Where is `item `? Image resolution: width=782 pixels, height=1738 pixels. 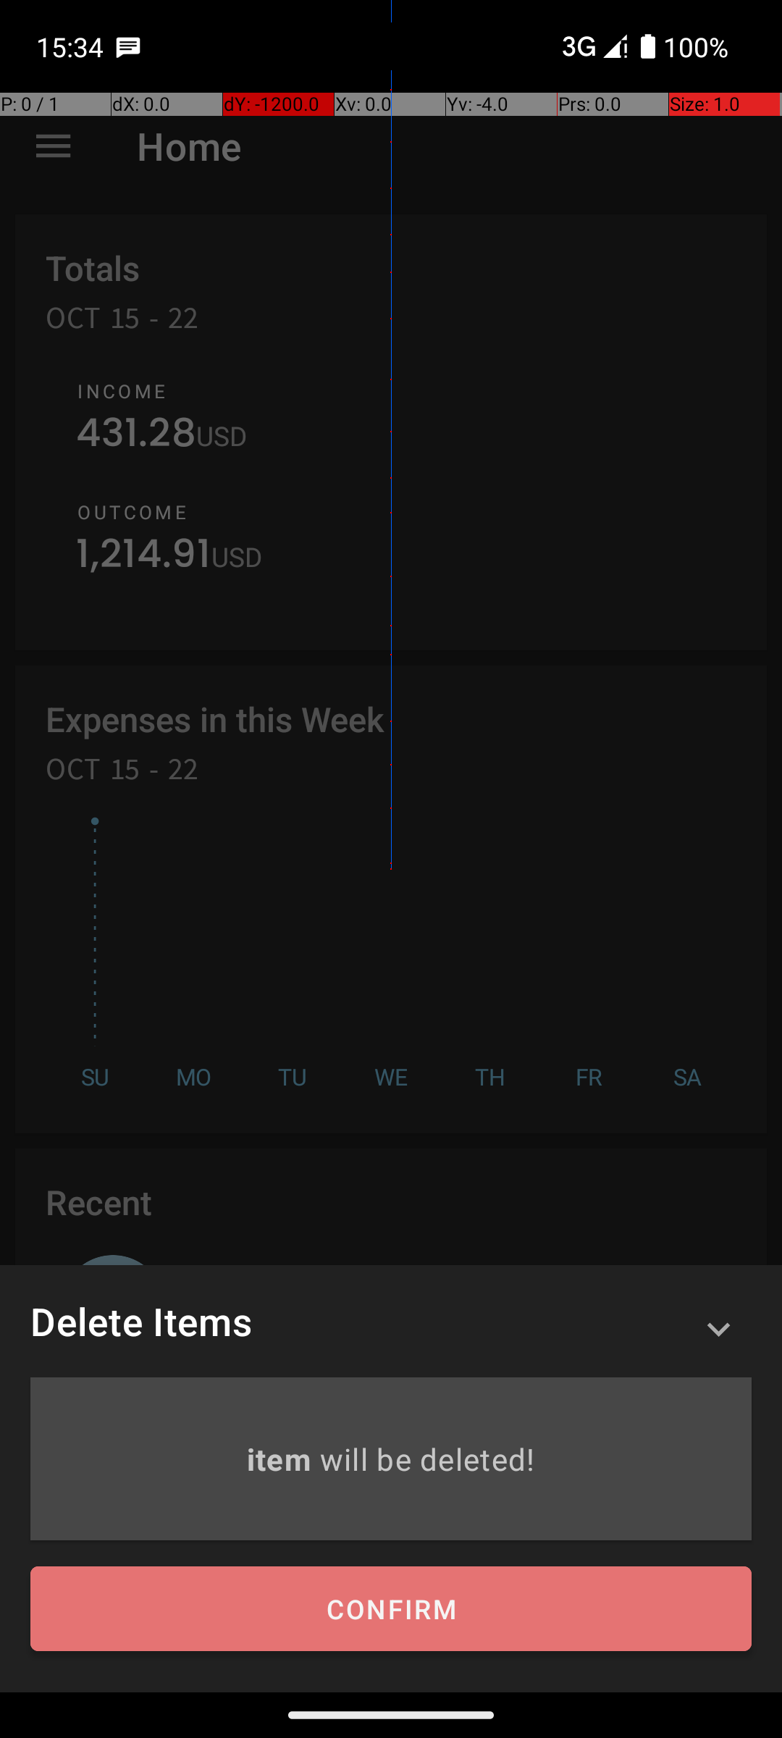 item  is located at coordinates (282, 1458).